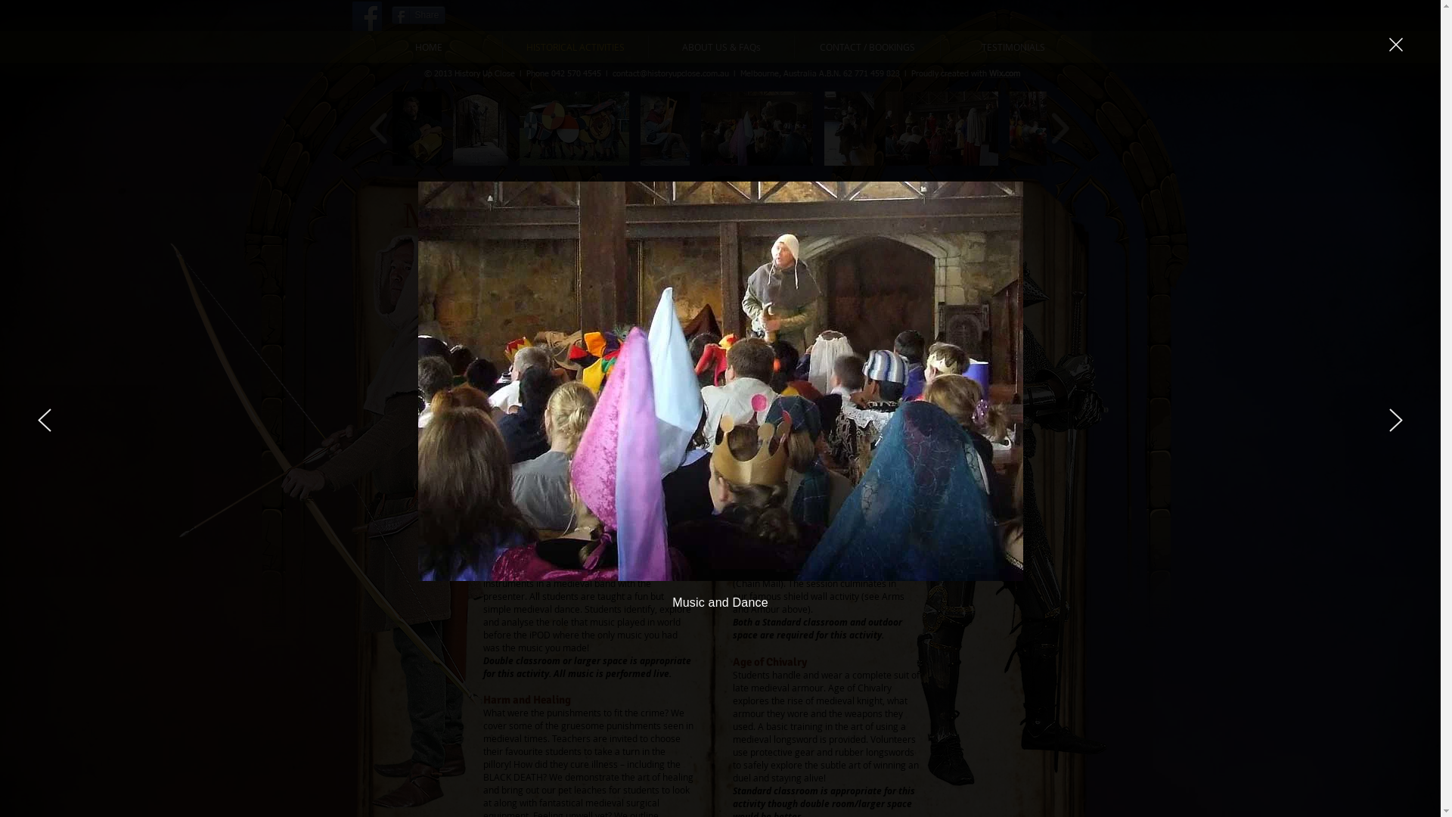 The image size is (1452, 817). What do you see at coordinates (575, 46) in the screenshot?
I see `HISTORICAL ACTIVITIES` at bounding box center [575, 46].